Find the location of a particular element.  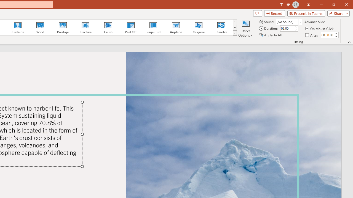

Crush is located at coordinates (108, 28).